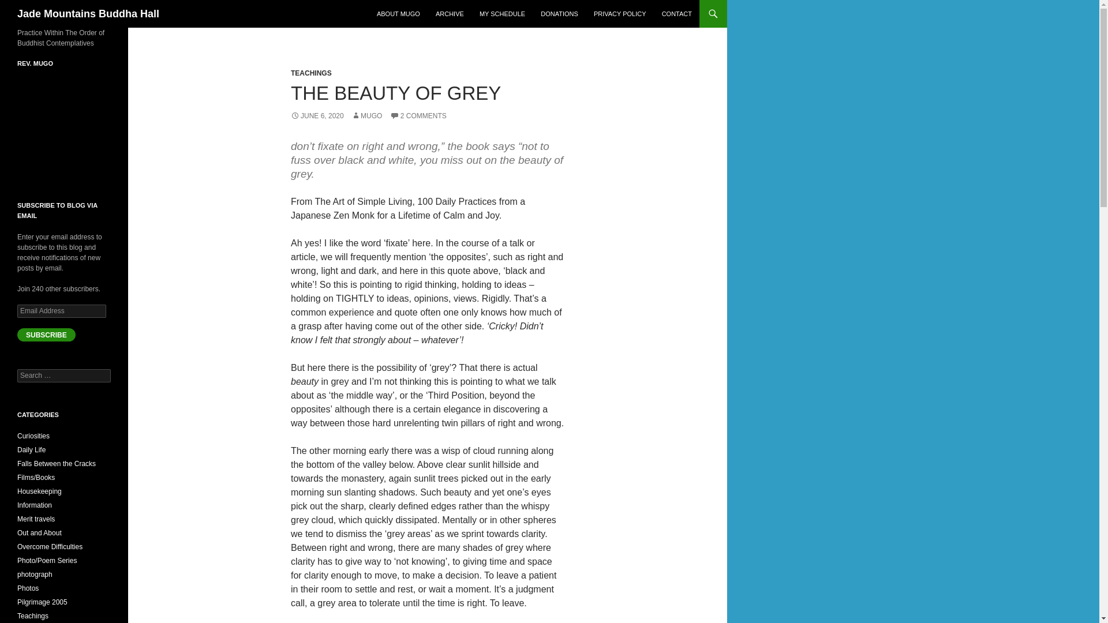 This screenshot has height=623, width=1108. I want to click on Jade Mountains Buddha Hall, so click(88, 14).